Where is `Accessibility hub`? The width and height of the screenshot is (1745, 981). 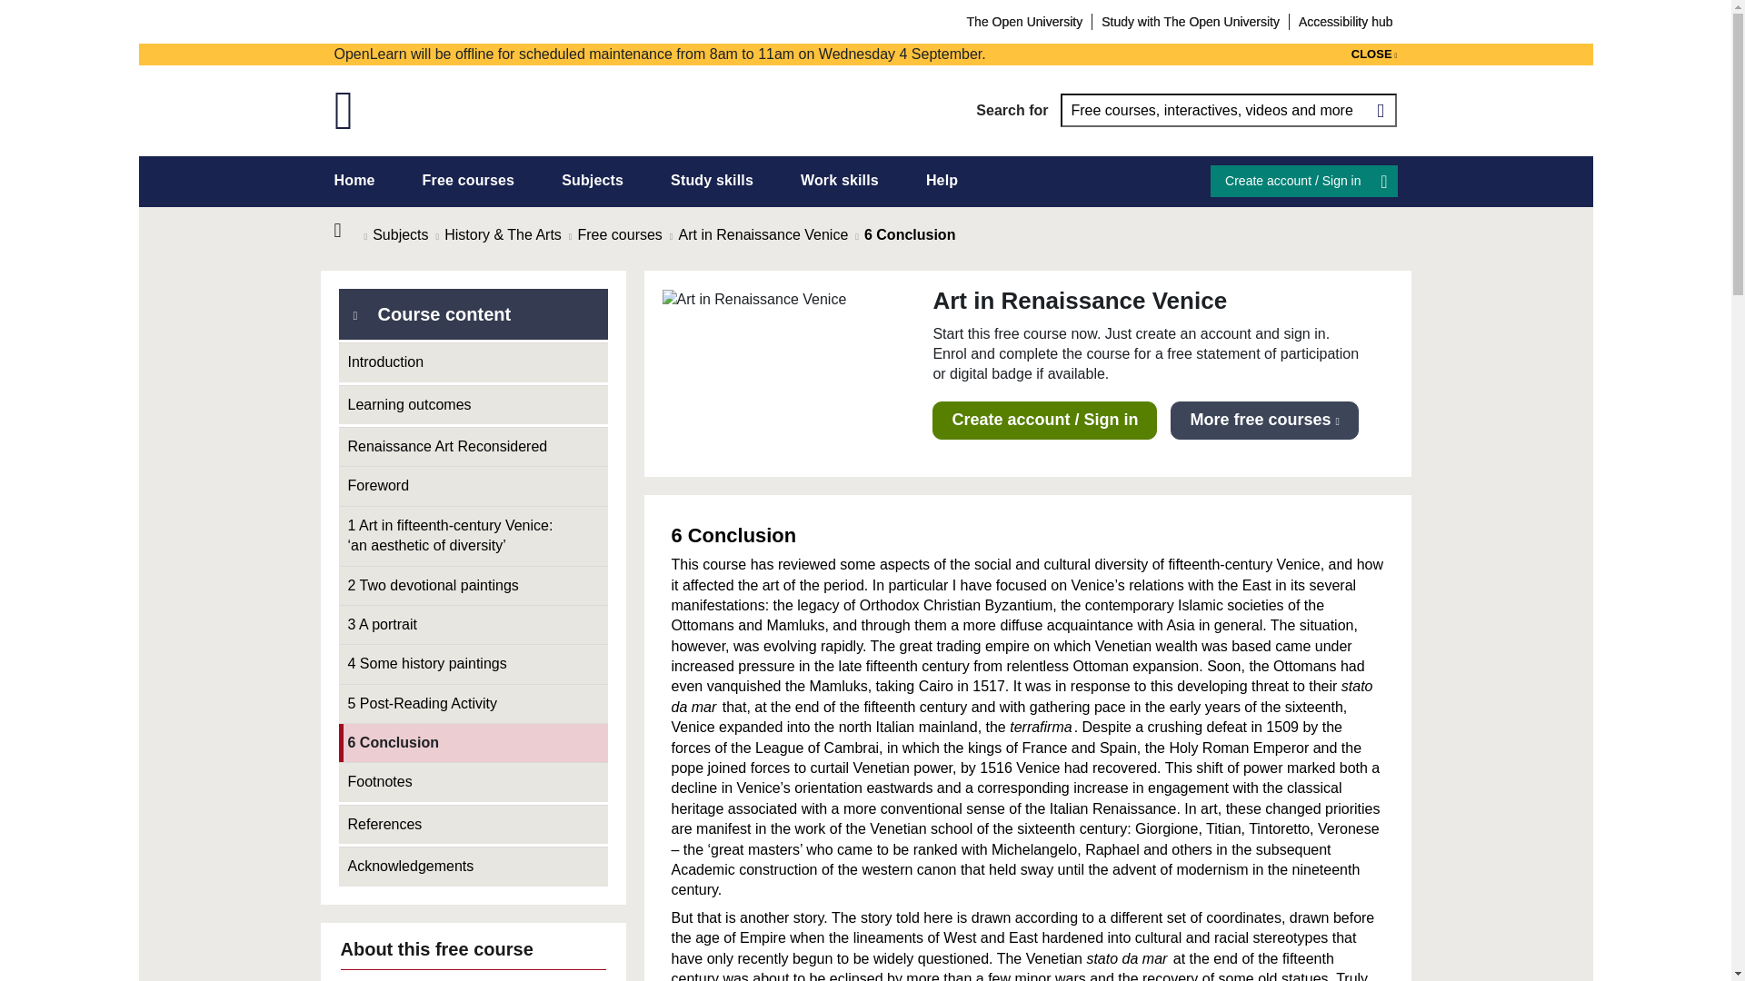
Accessibility hub is located at coordinates (1345, 21).